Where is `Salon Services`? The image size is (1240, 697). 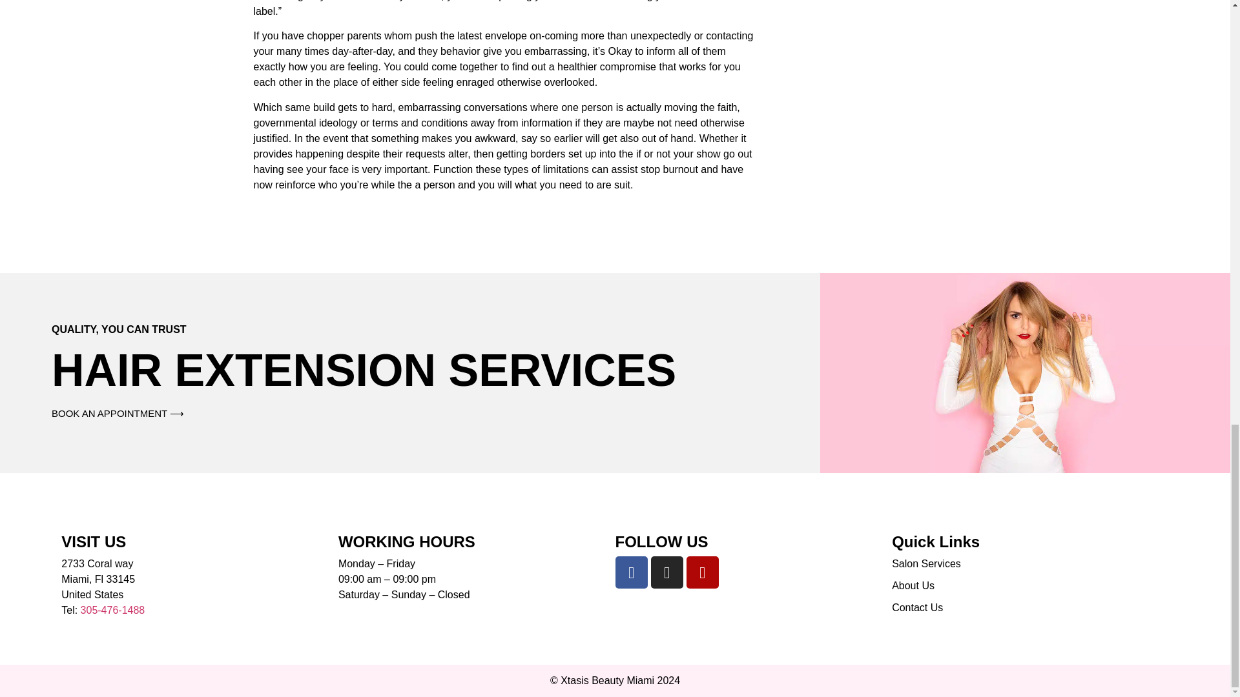
Salon Services is located at coordinates (1030, 563).